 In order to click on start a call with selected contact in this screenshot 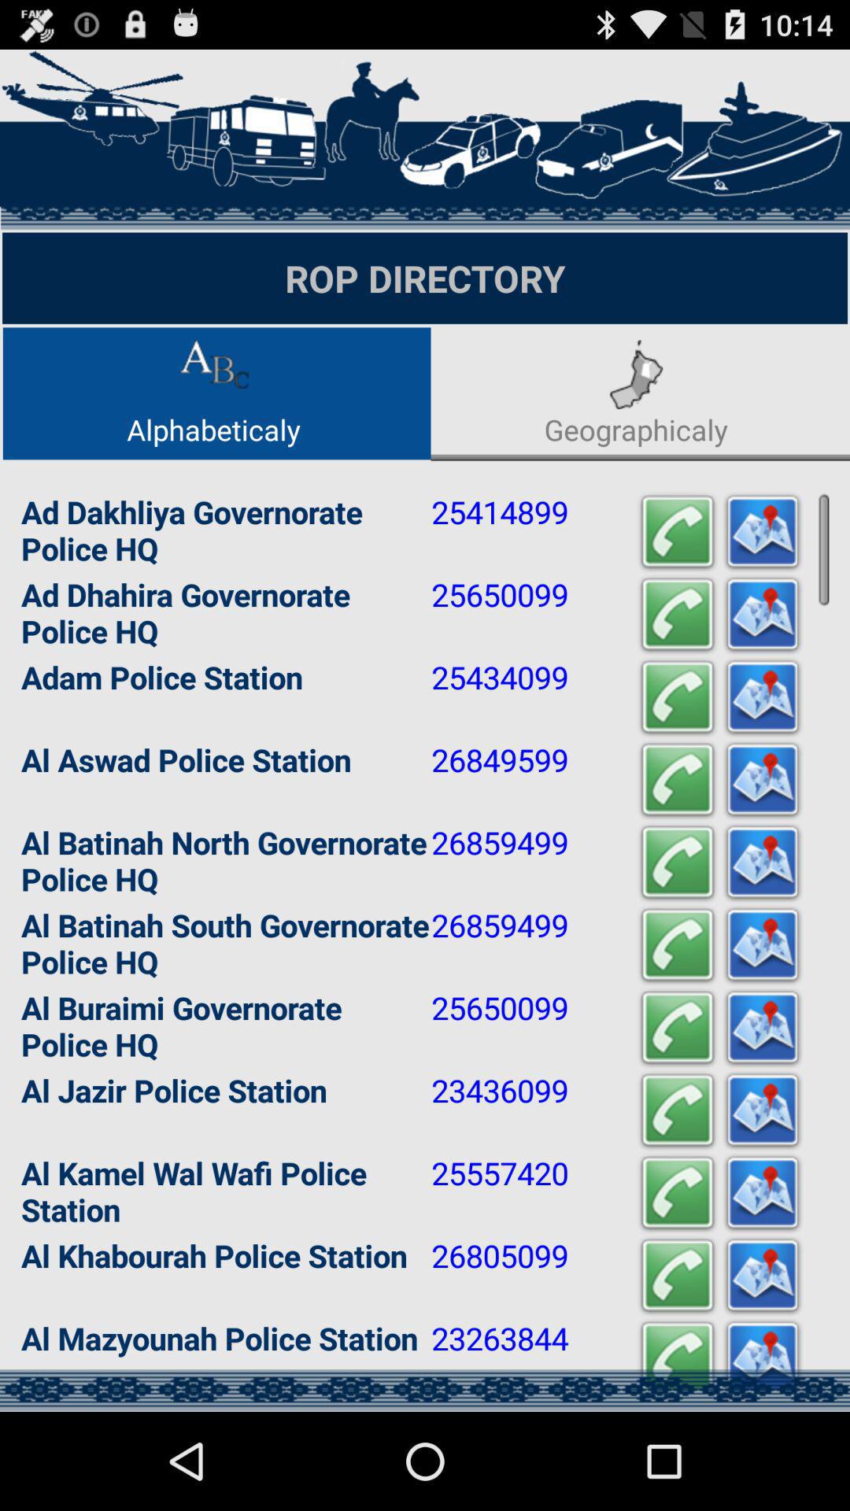, I will do `click(678, 1193)`.